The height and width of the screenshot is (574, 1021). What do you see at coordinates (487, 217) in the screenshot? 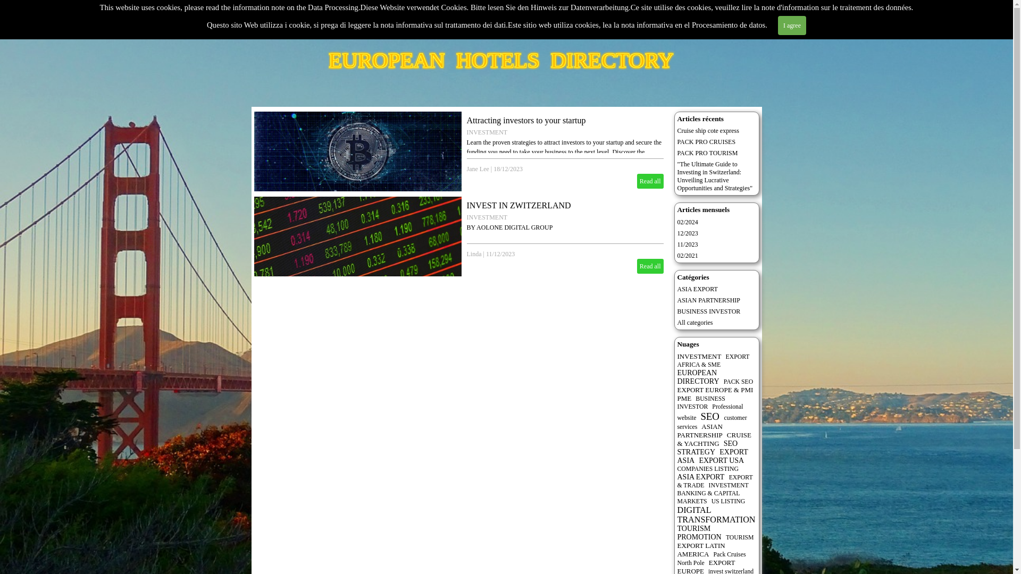
I see `INVESTMENT` at bounding box center [487, 217].